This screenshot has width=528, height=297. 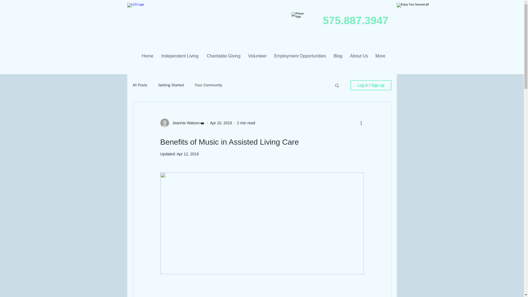 What do you see at coordinates (359, 53) in the screenshot?
I see `About Us` at bounding box center [359, 53].